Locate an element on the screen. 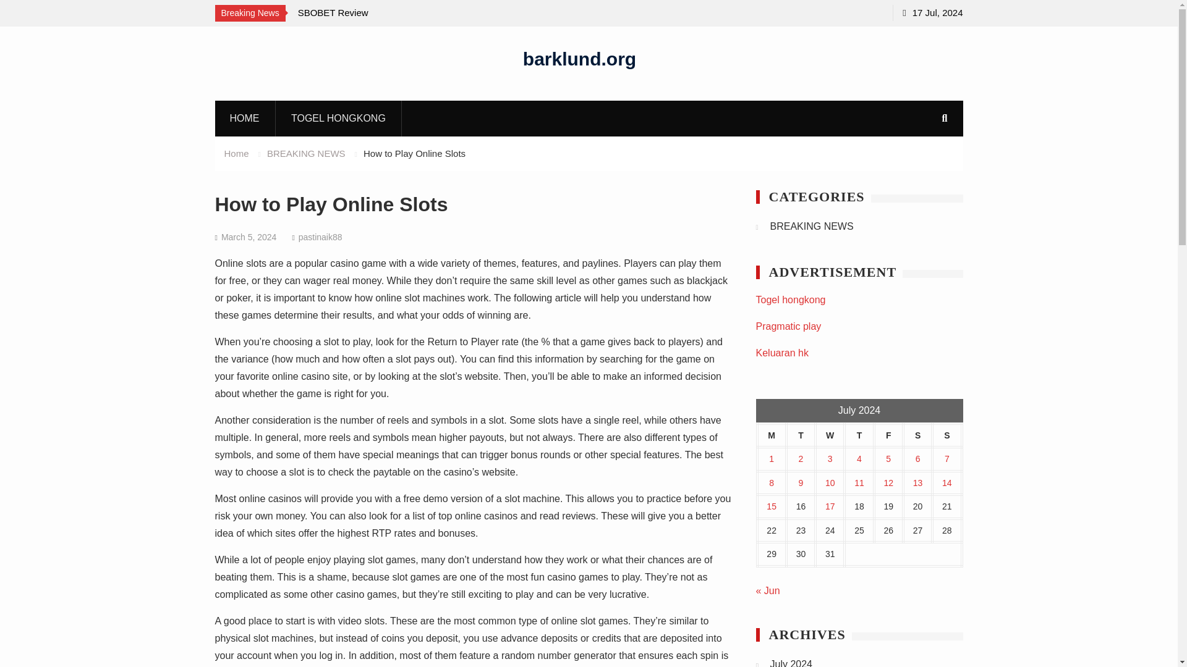 Image resolution: width=1187 pixels, height=667 pixels. March 5, 2024 is located at coordinates (249, 237).